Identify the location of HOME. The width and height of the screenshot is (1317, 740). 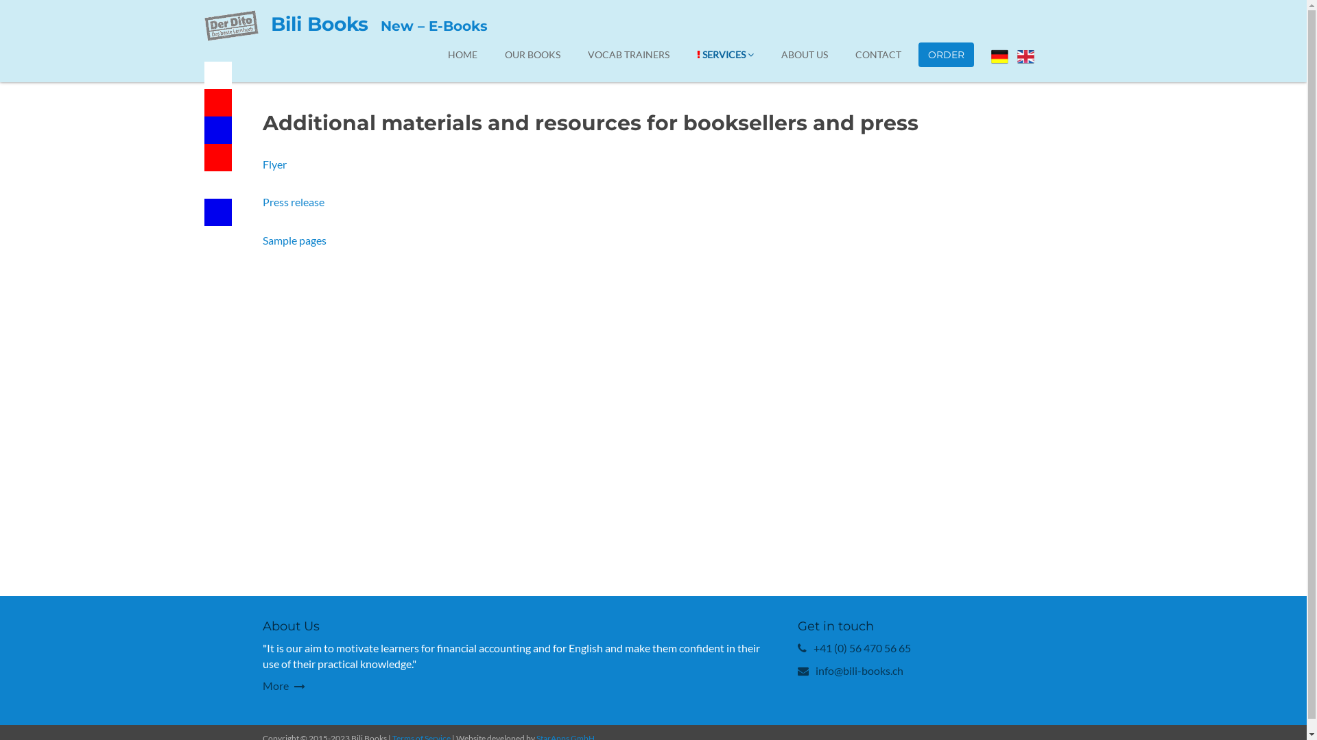
(462, 55).